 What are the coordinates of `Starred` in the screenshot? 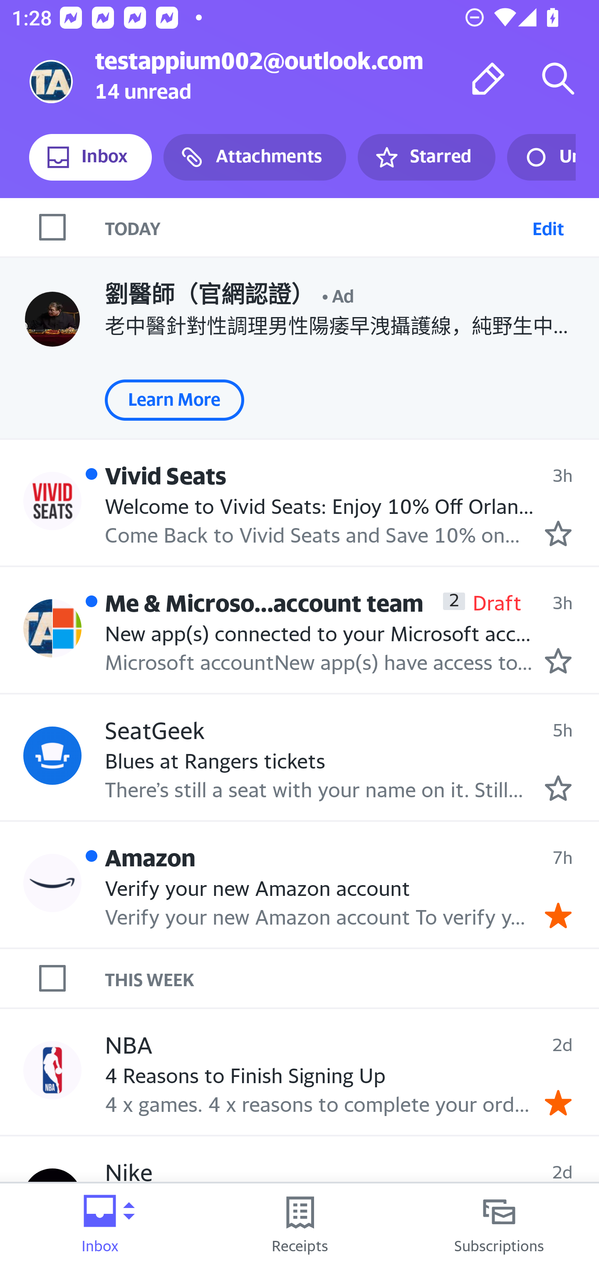 It's located at (426, 157).